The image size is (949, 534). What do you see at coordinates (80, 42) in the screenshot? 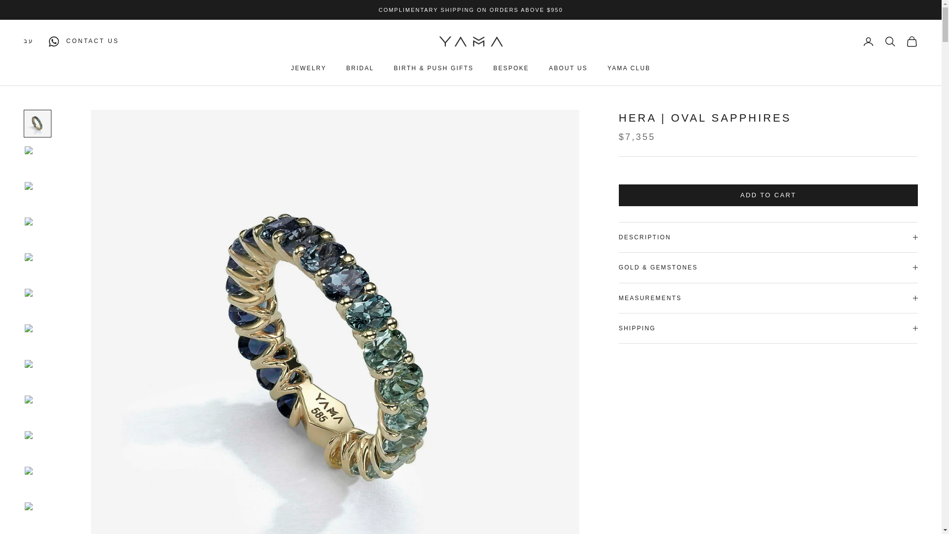
I see `CONTACT US` at bounding box center [80, 42].